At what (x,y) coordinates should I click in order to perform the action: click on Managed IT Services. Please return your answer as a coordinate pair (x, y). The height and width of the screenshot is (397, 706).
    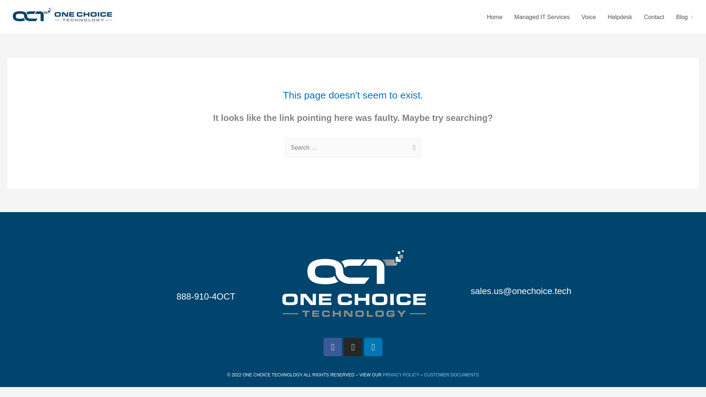
    Looking at the image, I should click on (542, 17).